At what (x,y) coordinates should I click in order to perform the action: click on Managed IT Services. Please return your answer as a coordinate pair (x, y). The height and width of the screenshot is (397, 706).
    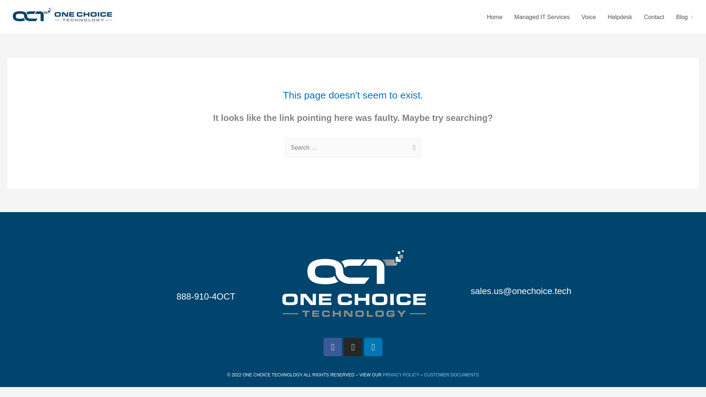
    Looking at the image, I should click on (542, 17).